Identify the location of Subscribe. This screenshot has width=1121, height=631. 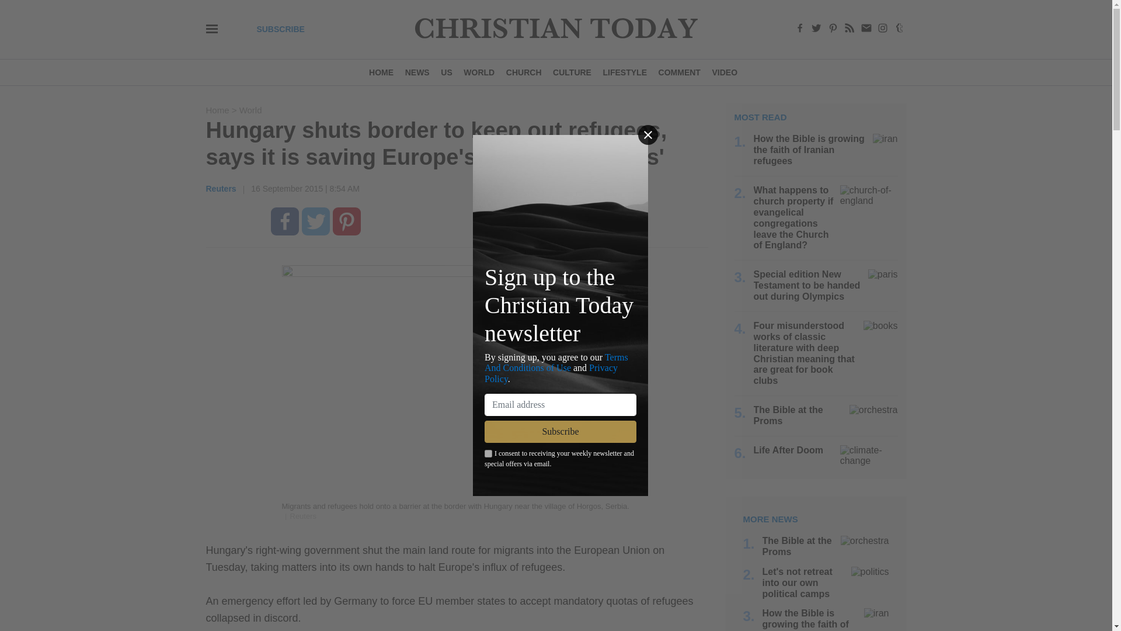
(560, 432).